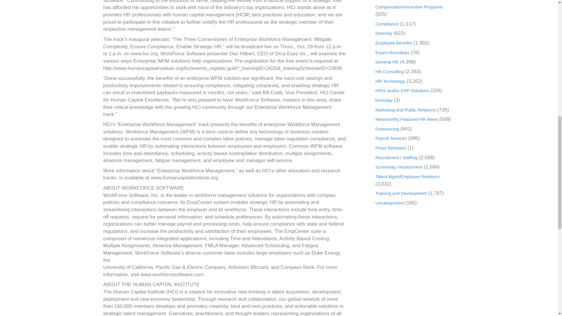 Image resolution: width=562 pixels, height=316 pixels. What do you see at coordinates (392, 52) in the screenshot?
I see `Expert Roundups` at bounding box center [392, 52].